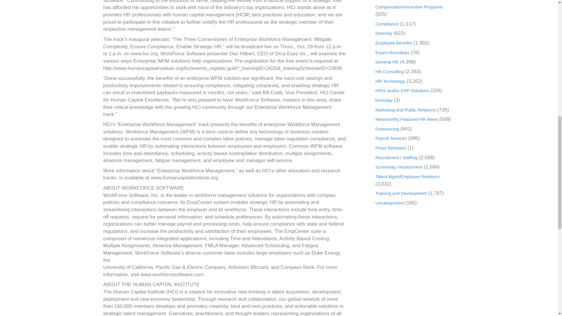 Image resolution: width=562 pixels, height=316 pixels. What do you see at coordinates (392, 52) in the screenshot?
I see `Expert Roundups` at bounding box center [392, 52].